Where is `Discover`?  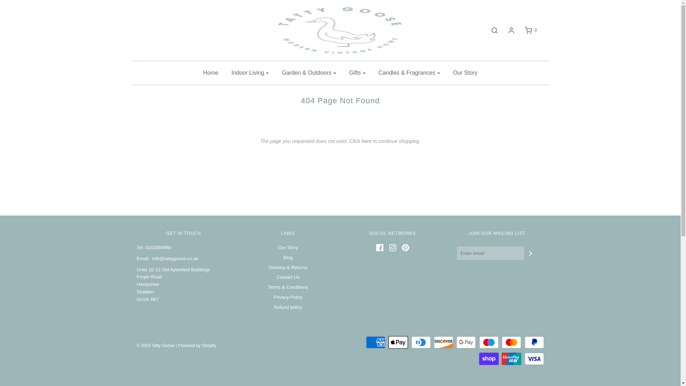 Discover is located at coordinates (443, 342).